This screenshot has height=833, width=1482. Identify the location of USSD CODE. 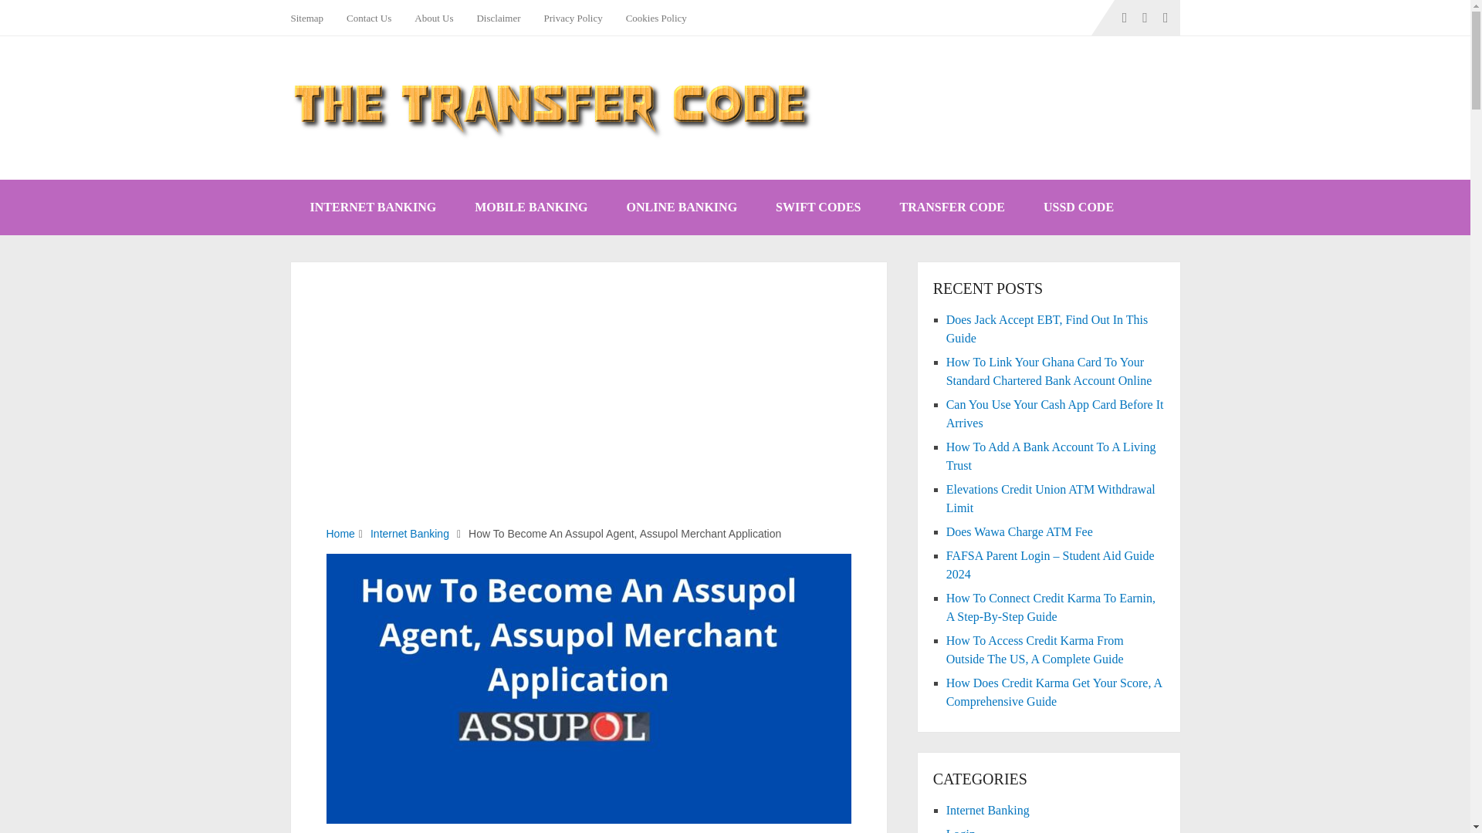
(1078, 207).